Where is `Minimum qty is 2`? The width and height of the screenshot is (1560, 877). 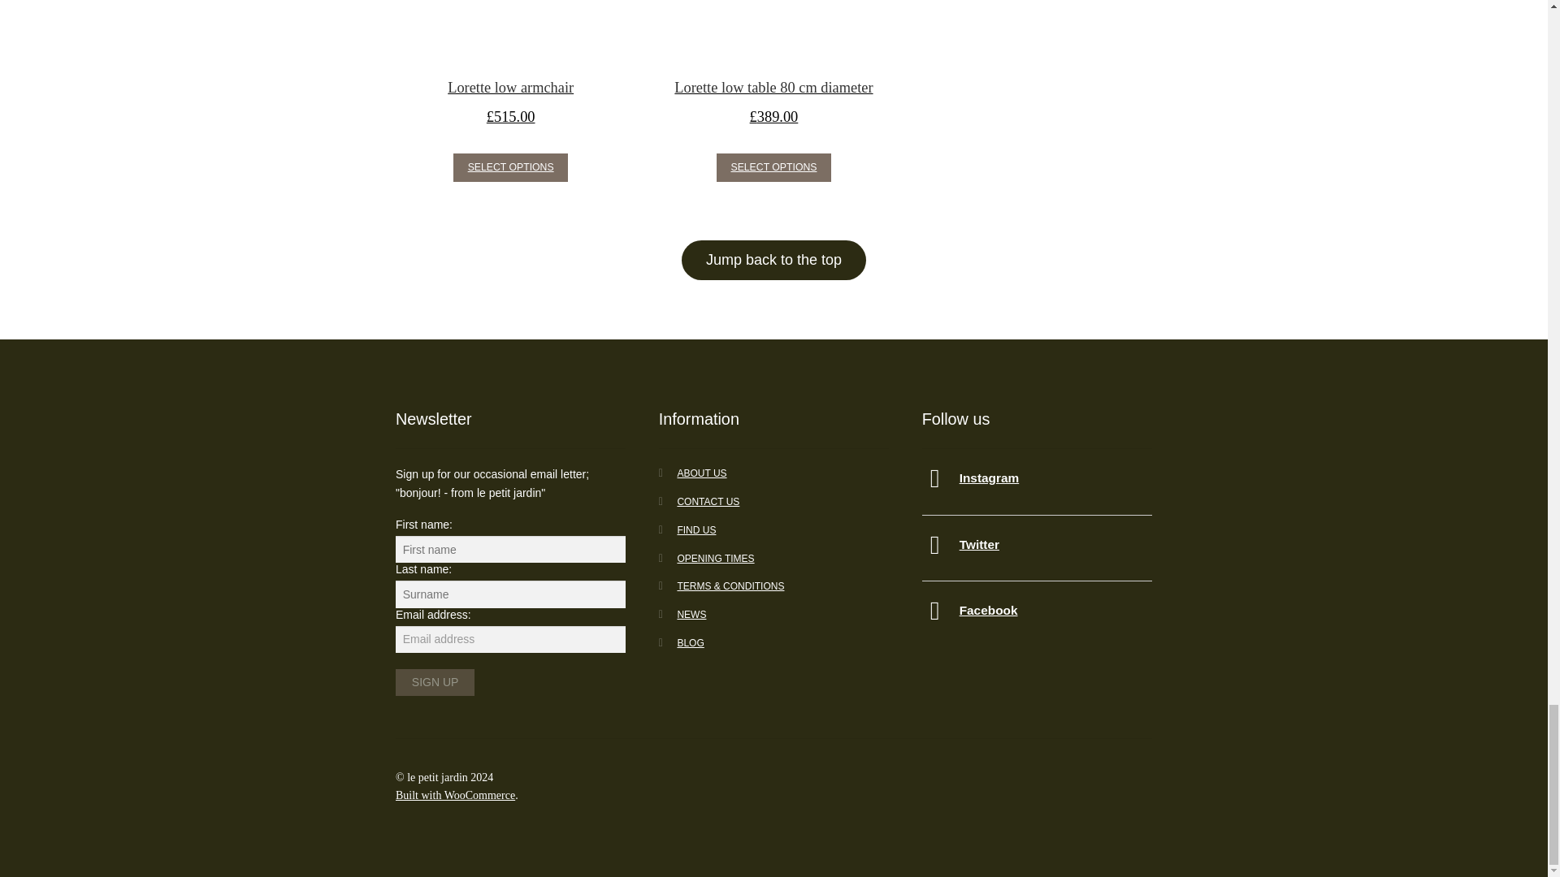
Minimum qty is 2 is located at coordinates (773, 167).